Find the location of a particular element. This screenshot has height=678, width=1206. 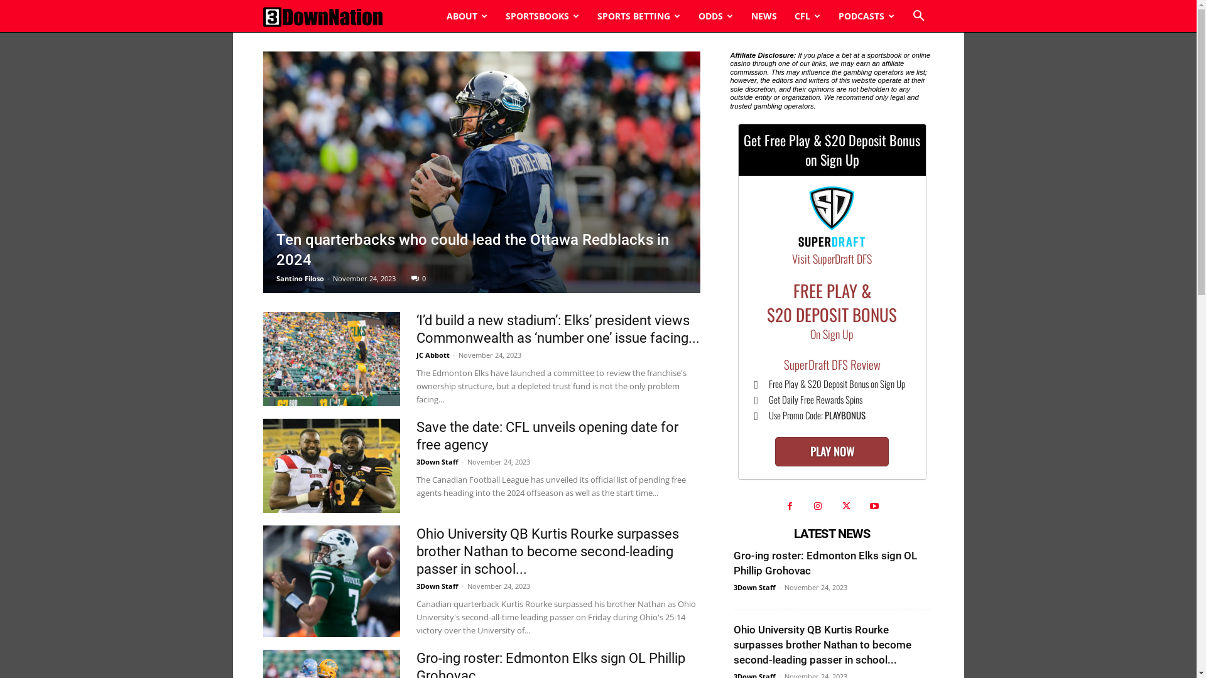

JC Abbott is located at coordinates (432, 355).